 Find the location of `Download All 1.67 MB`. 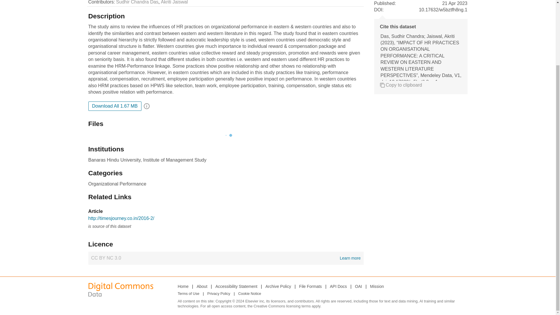

Download All 1.67 MB is located at coordinates (115, 106).